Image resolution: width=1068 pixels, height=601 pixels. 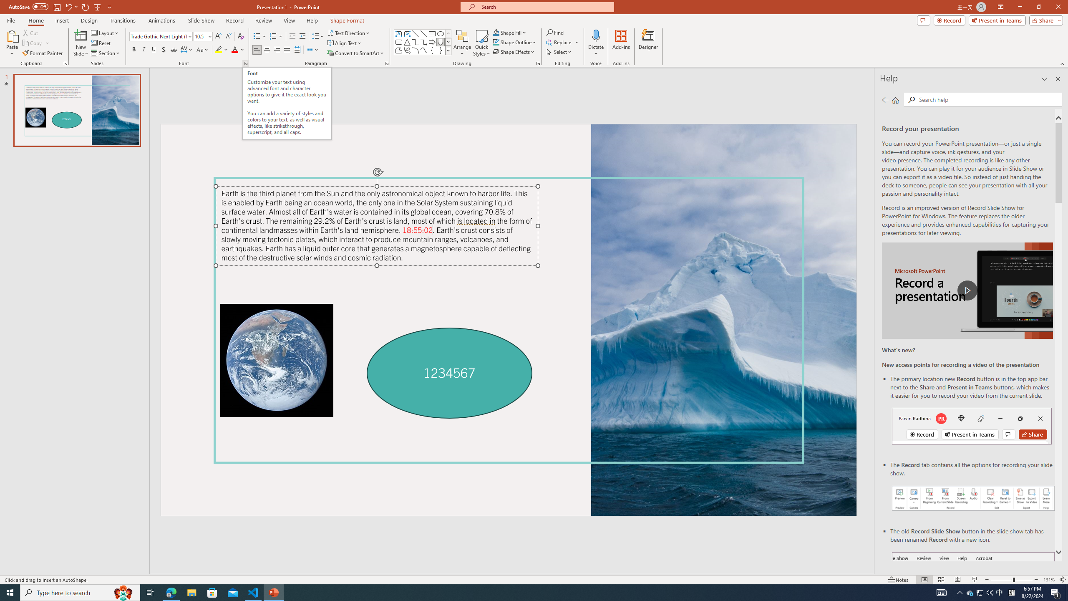 I want to click on Columns, so click(x=313, y=50).